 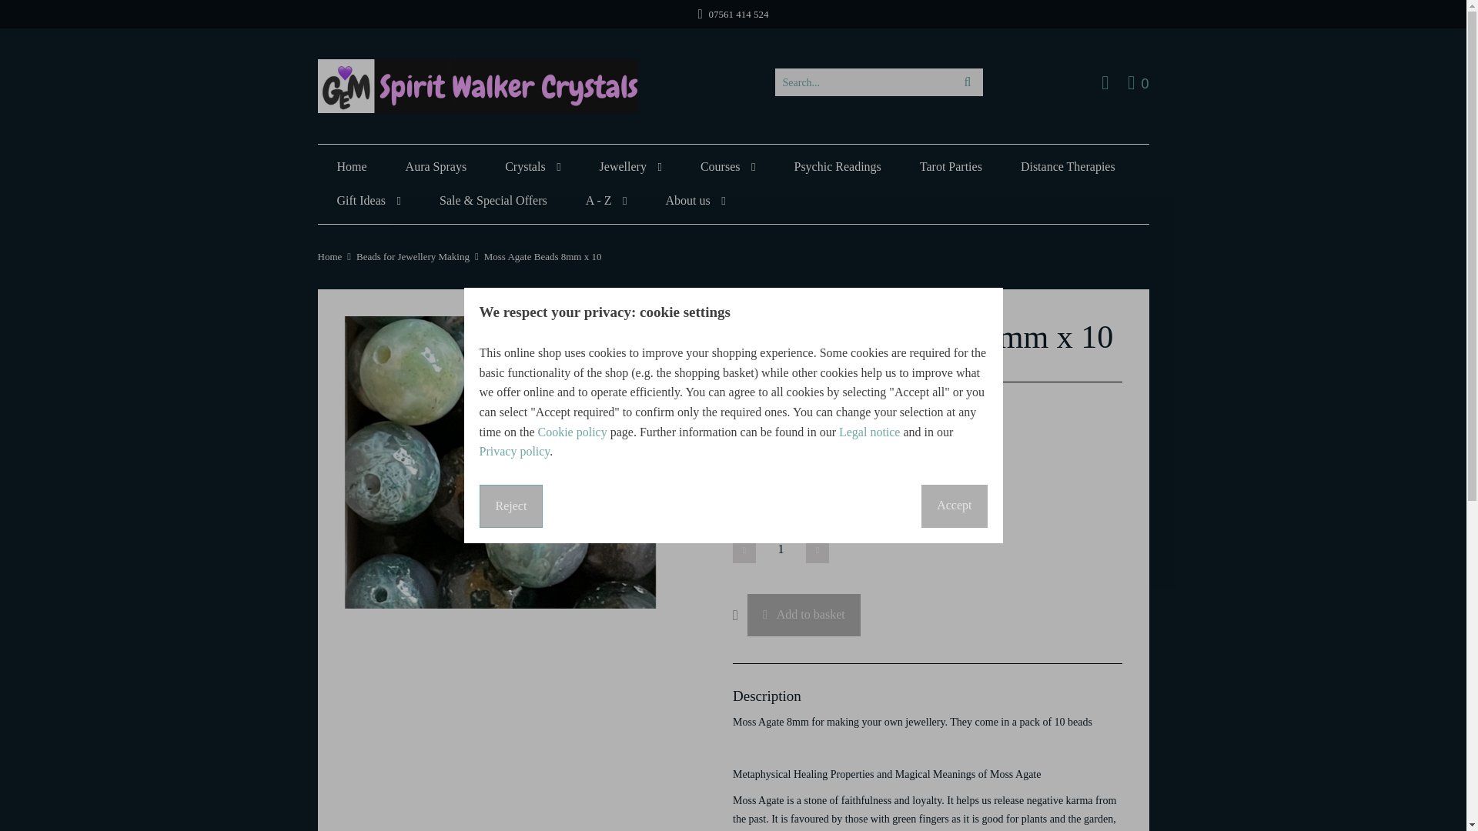 I want to click on Search, so click(x=436, y=166).